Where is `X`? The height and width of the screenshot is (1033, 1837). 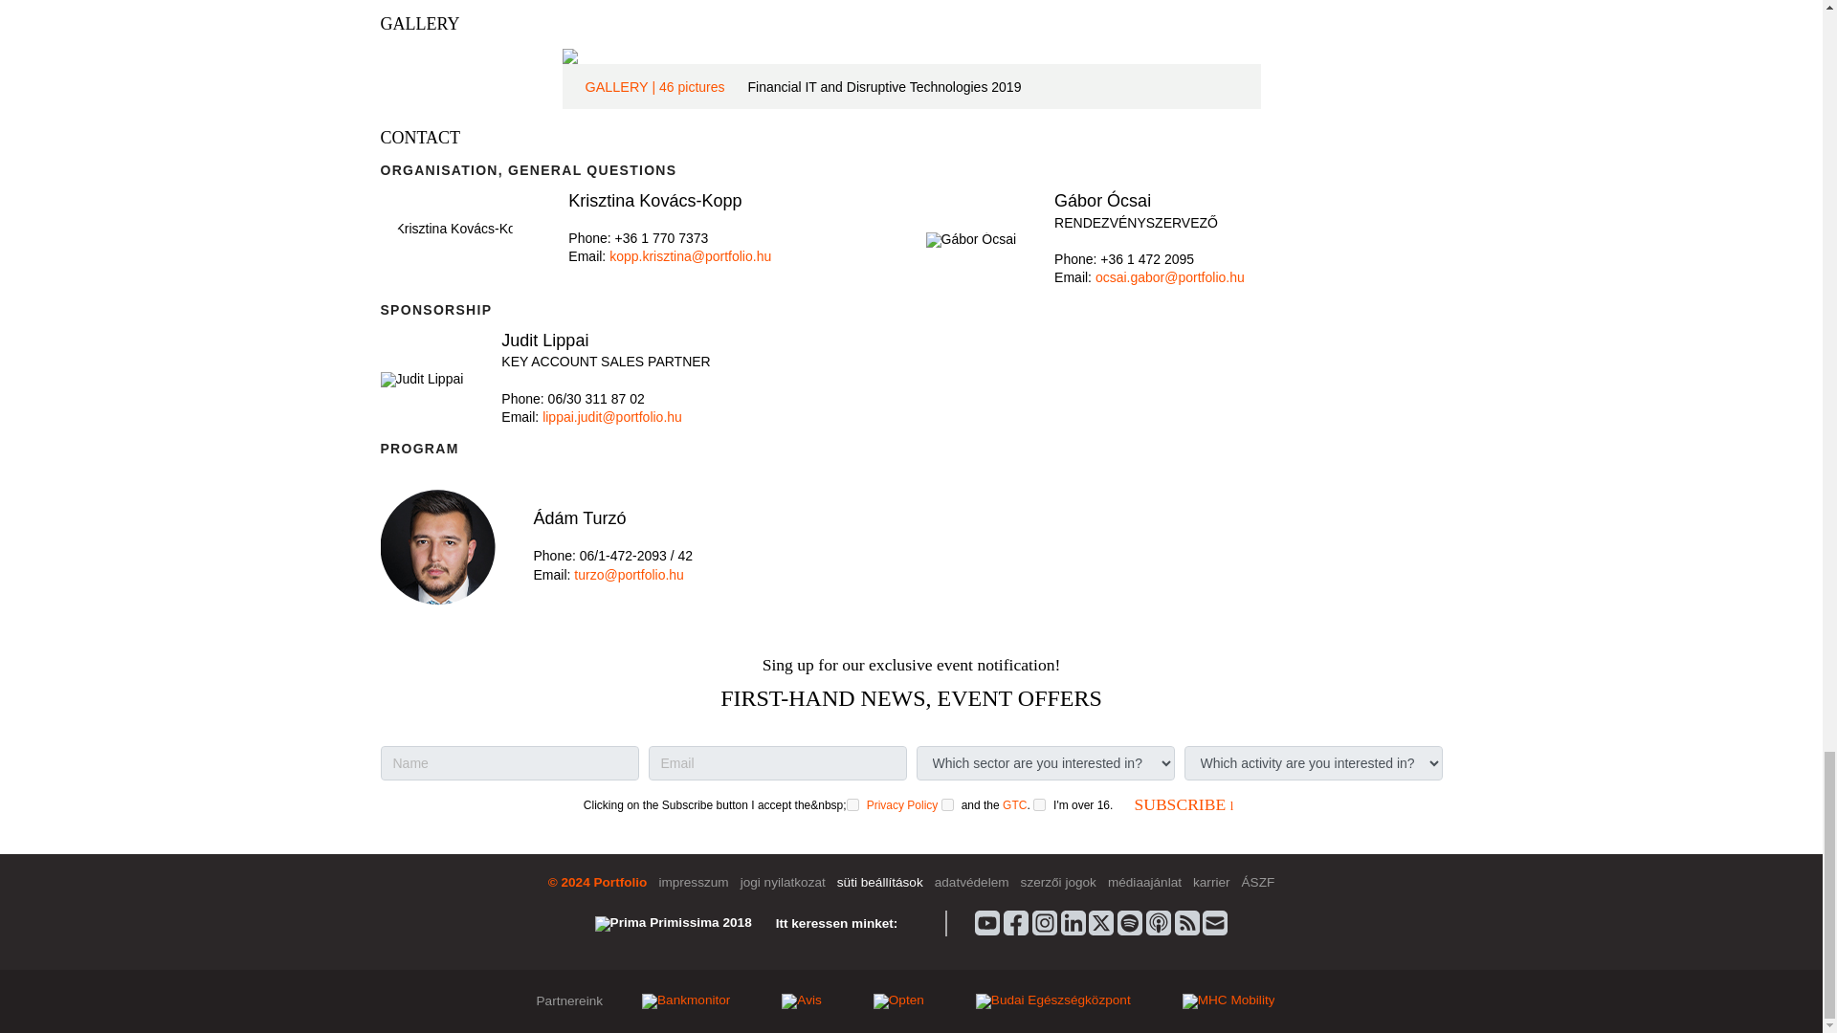
X is located at coordinates (1100, 922).